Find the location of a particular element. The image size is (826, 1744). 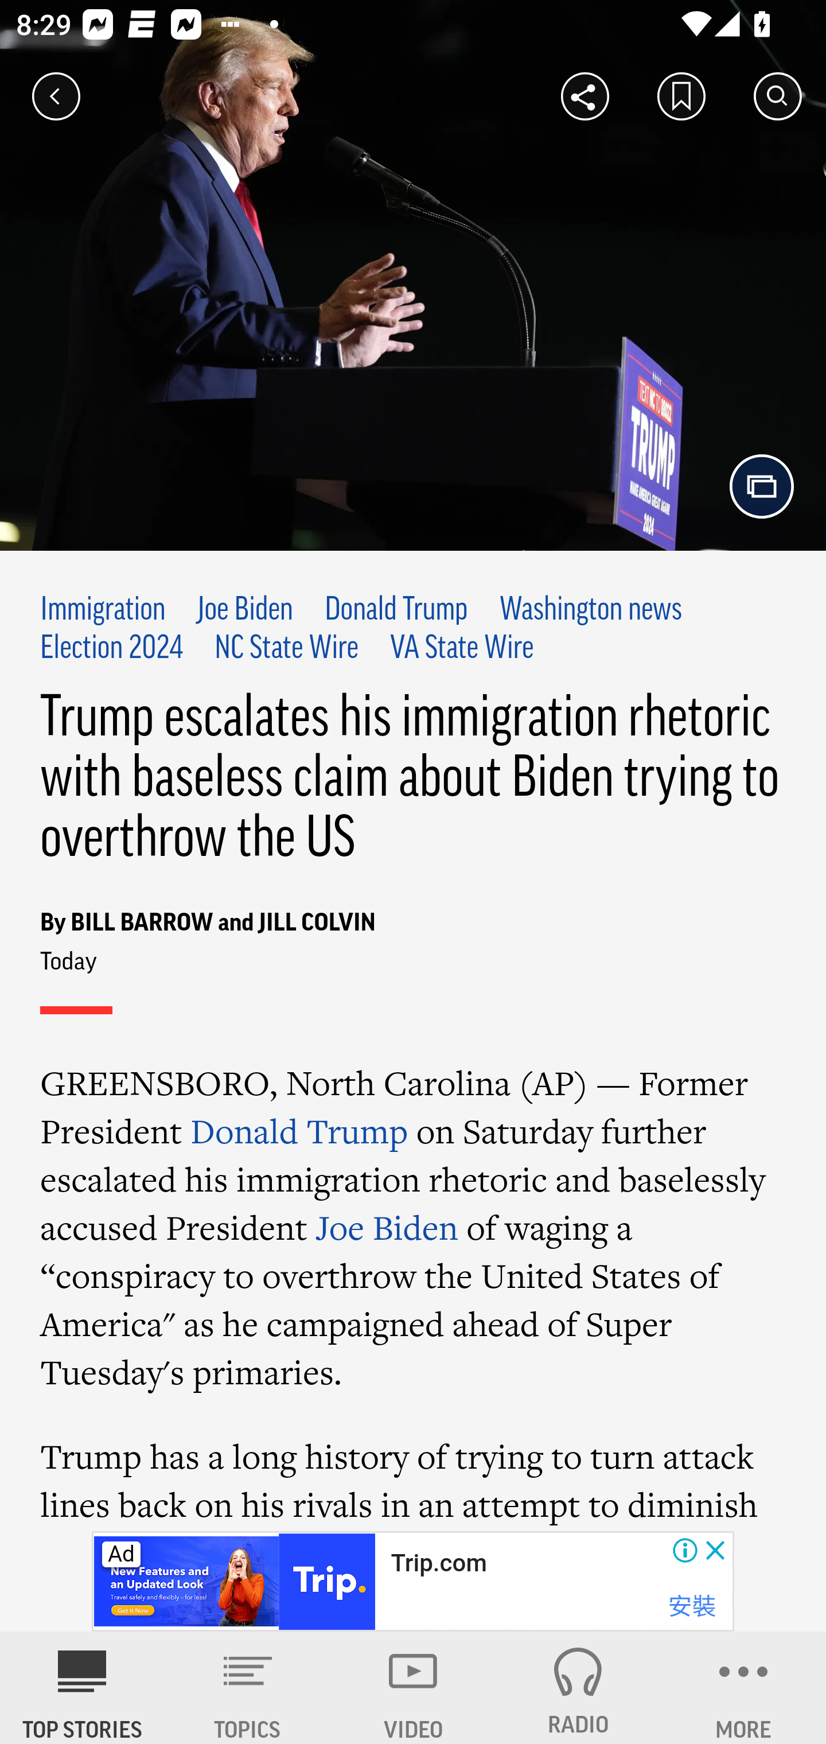

Donald Trump is located at coordinates (396, 611).